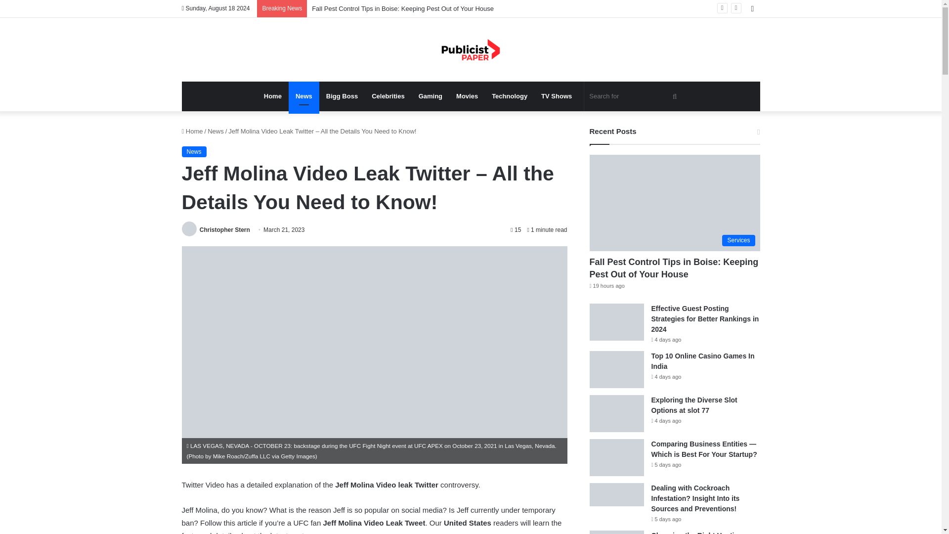  I want to click on Technology, so click(509, 96).